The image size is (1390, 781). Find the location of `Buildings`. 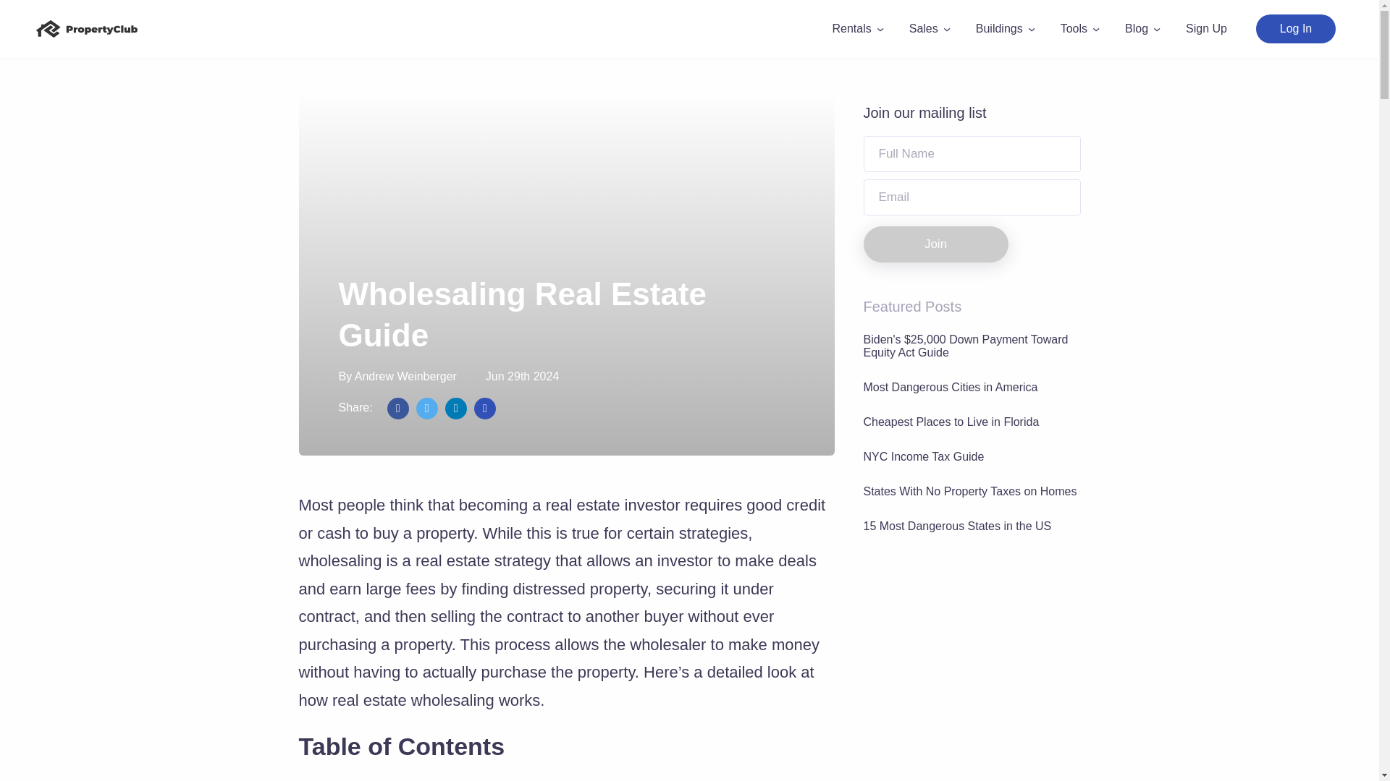

Buildings is located at coordinates (1003, 28).